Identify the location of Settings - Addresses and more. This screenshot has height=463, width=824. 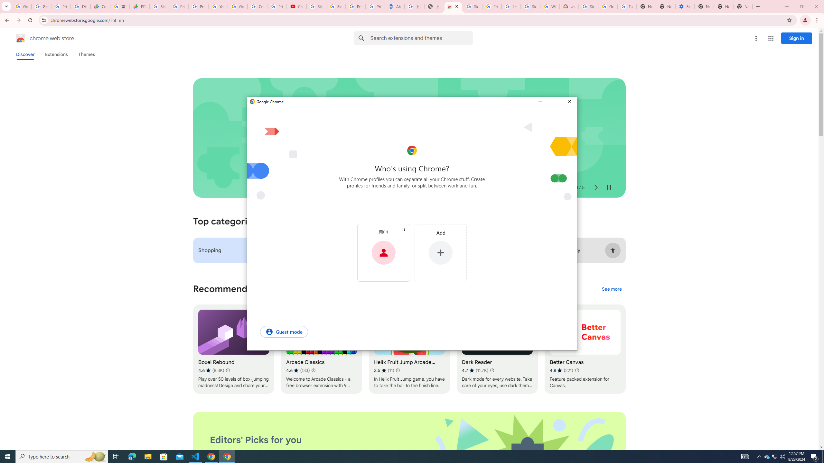
(684, 6).